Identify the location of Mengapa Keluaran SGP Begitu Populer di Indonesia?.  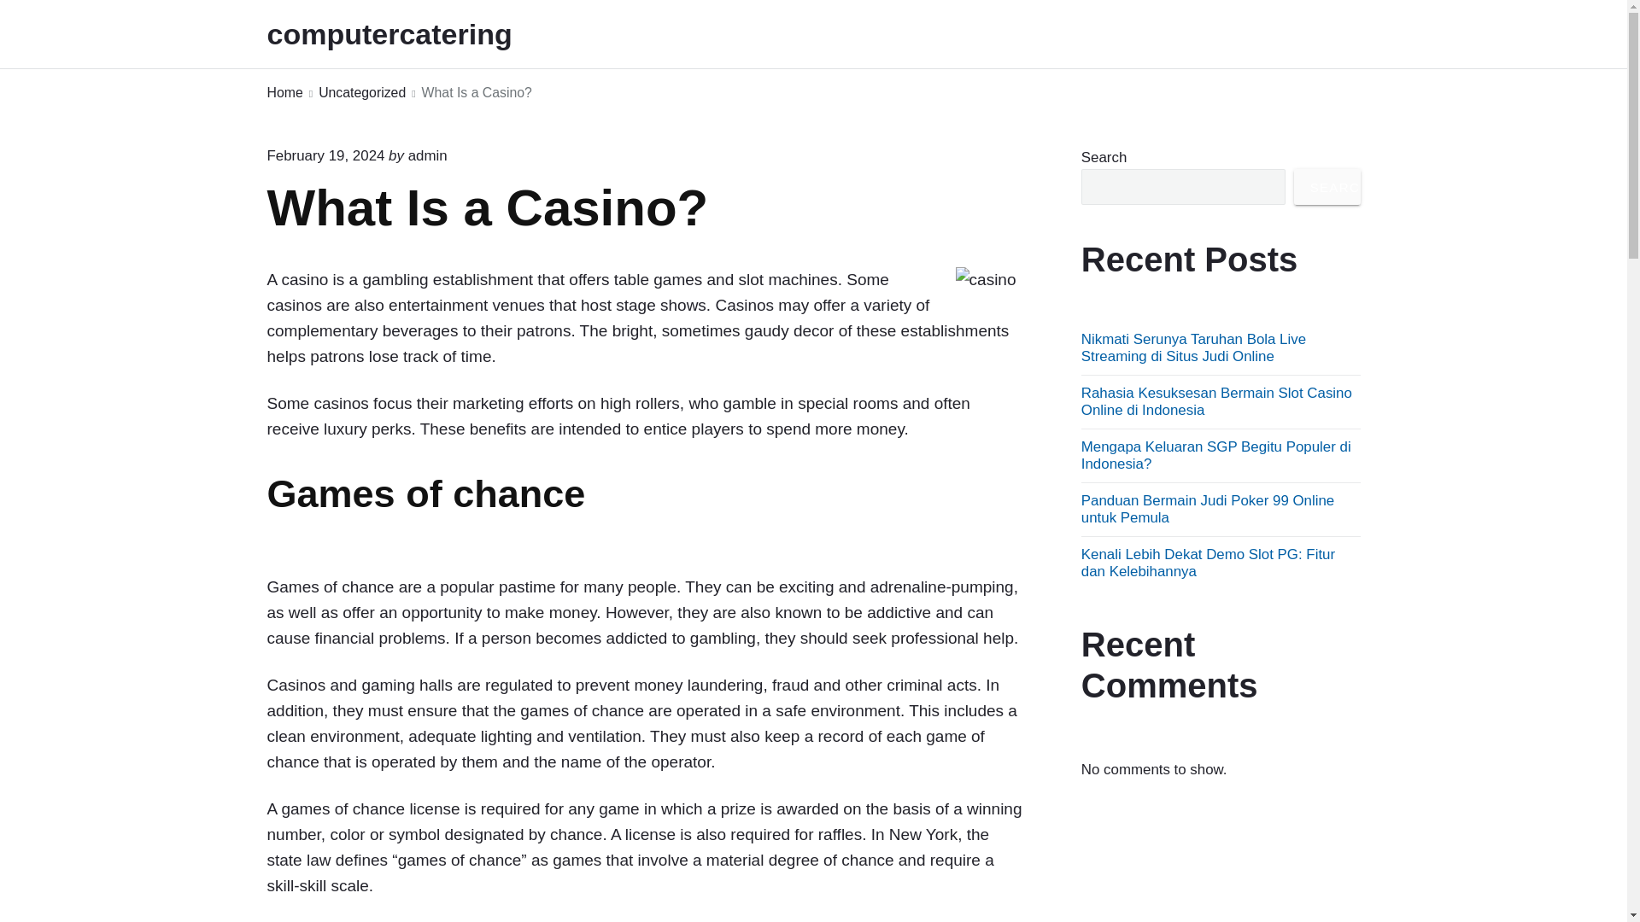
(1216, 455).